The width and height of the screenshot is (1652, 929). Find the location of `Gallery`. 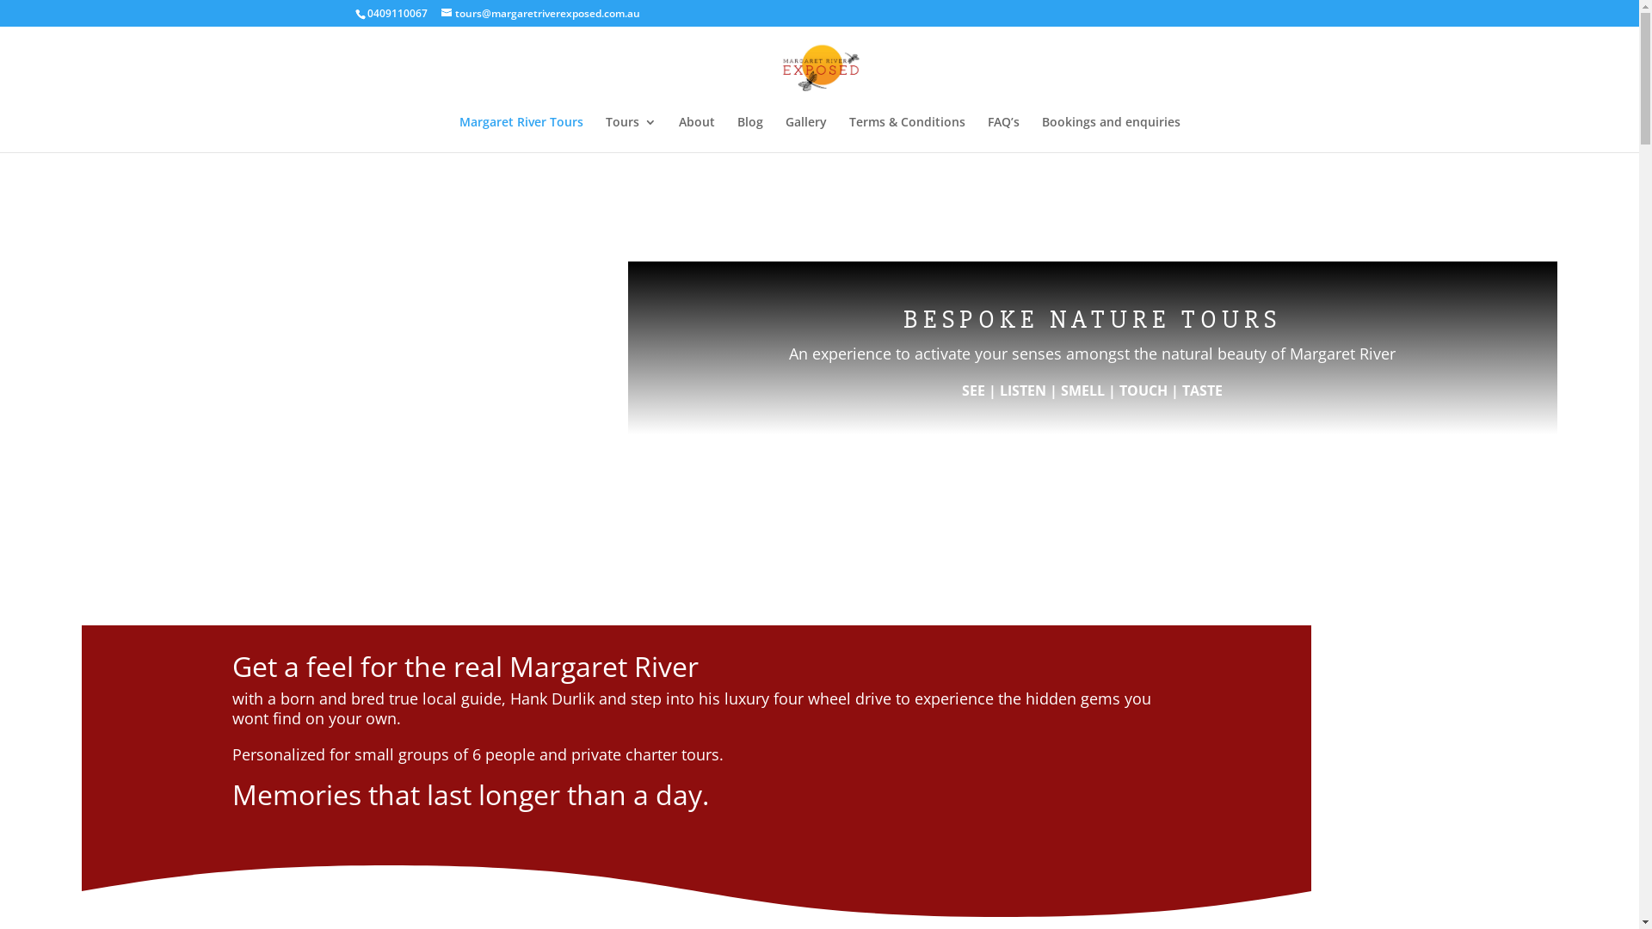

Gallery is located at coordinates (805, 134).